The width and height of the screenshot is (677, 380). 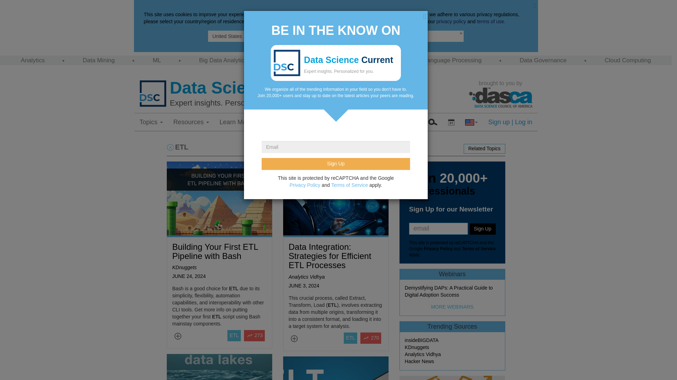 What do you see at coordinates (32, 61) in the screenshot?
I see `Analytics` at bounding box center [32, 61].